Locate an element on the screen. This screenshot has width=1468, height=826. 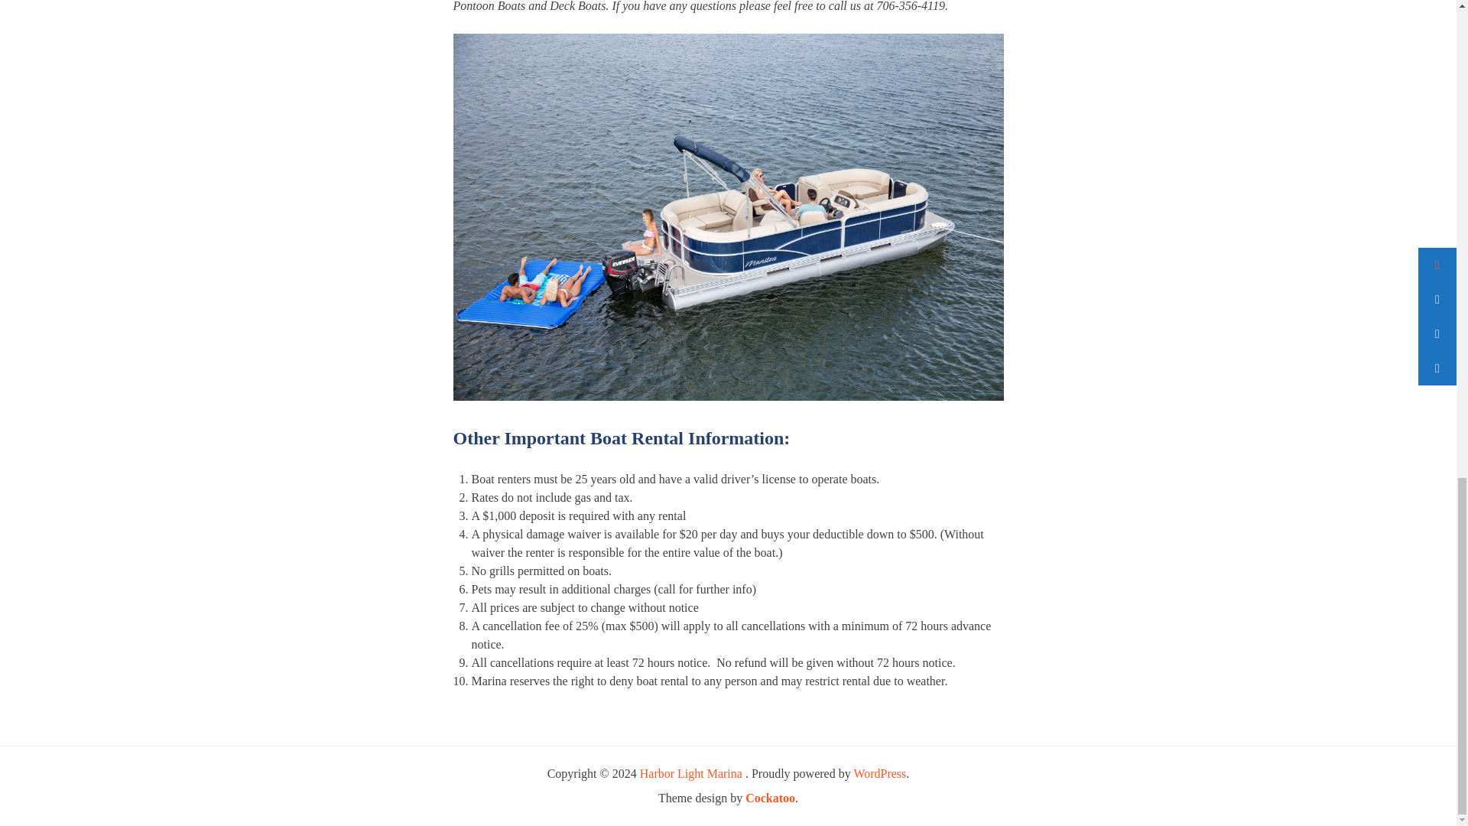
Cockatoo is located at coordinates (771, 797).